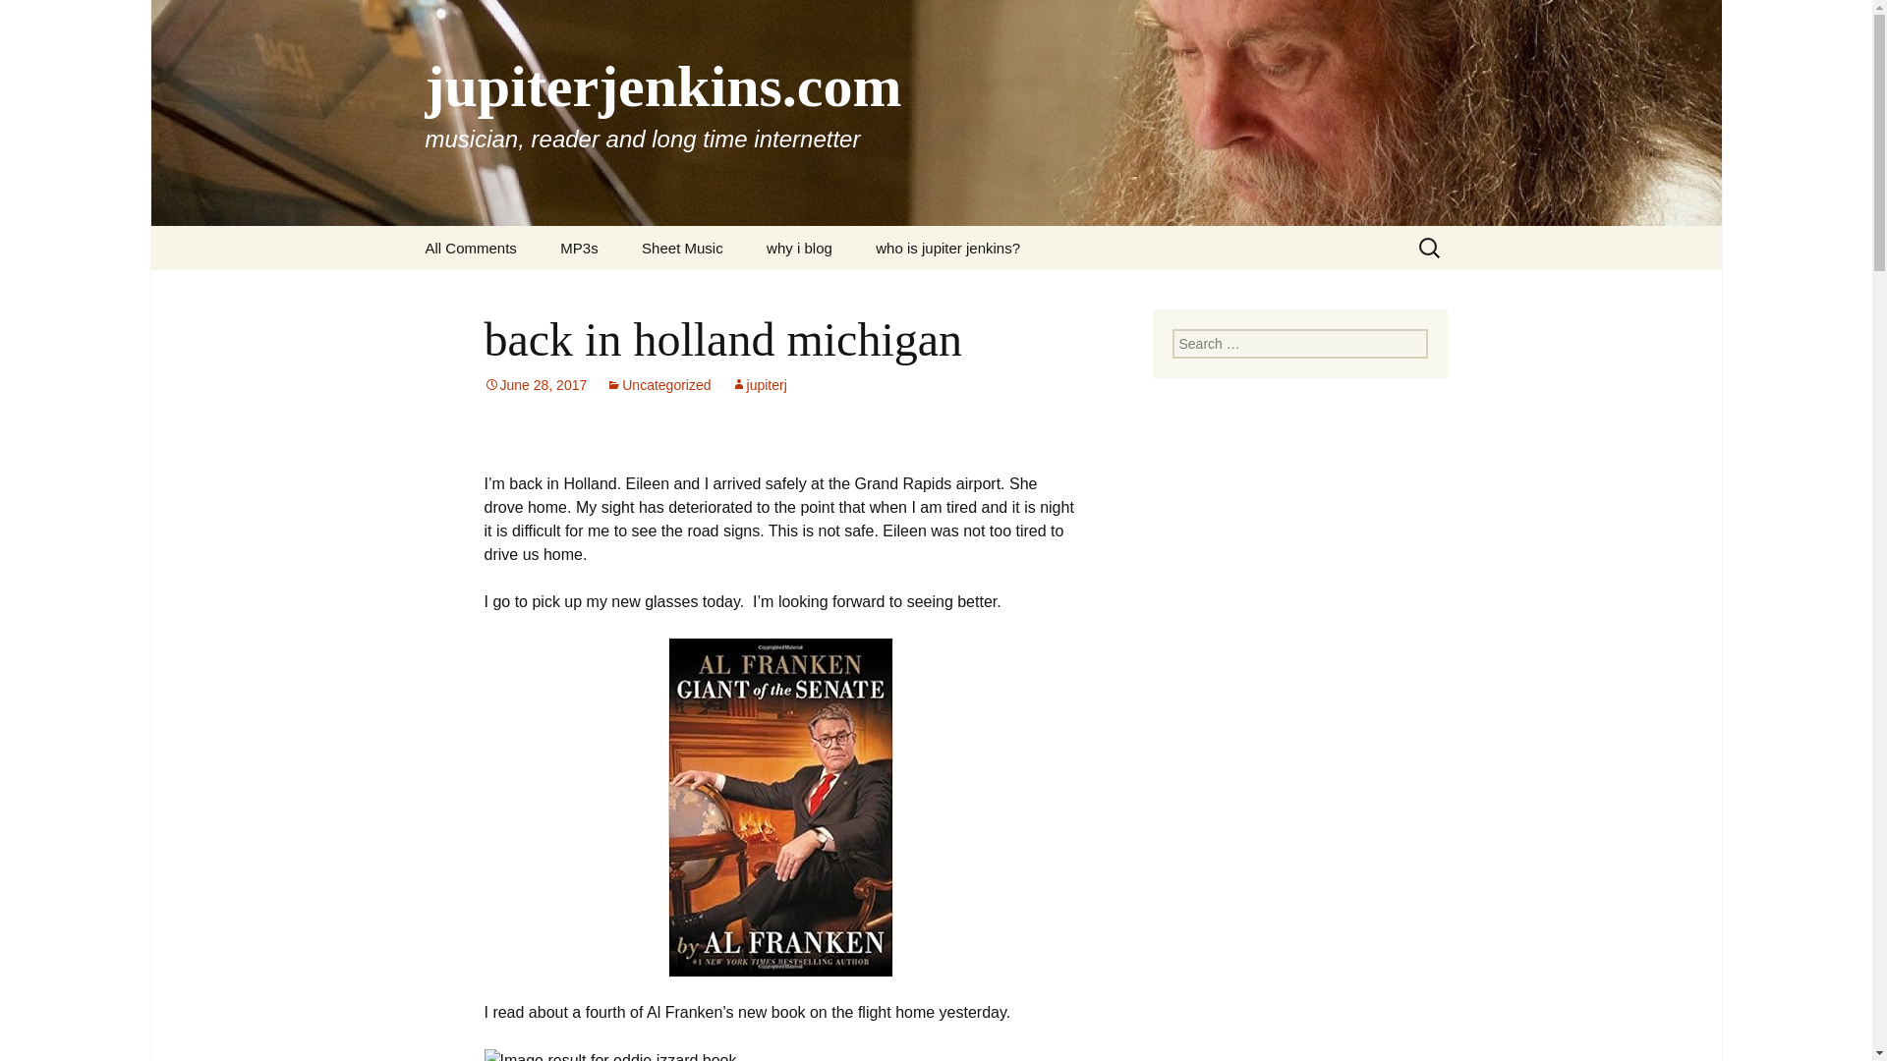 Image resolution: width=1887 pixels, height=1061 pixels. Describe the element at coordinates (759, 385) in the screenshot. I see `View all posts by jupiterj` at that location.